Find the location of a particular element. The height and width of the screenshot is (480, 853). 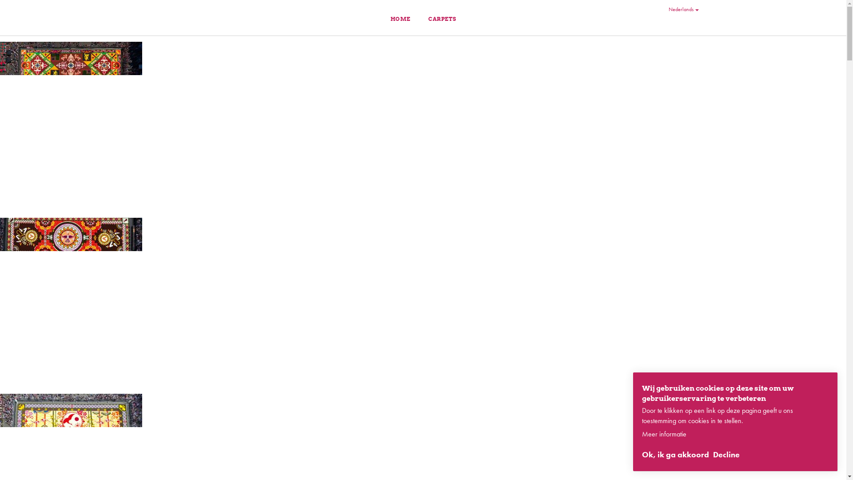

CARPETS is located at coordinates (442, 19).